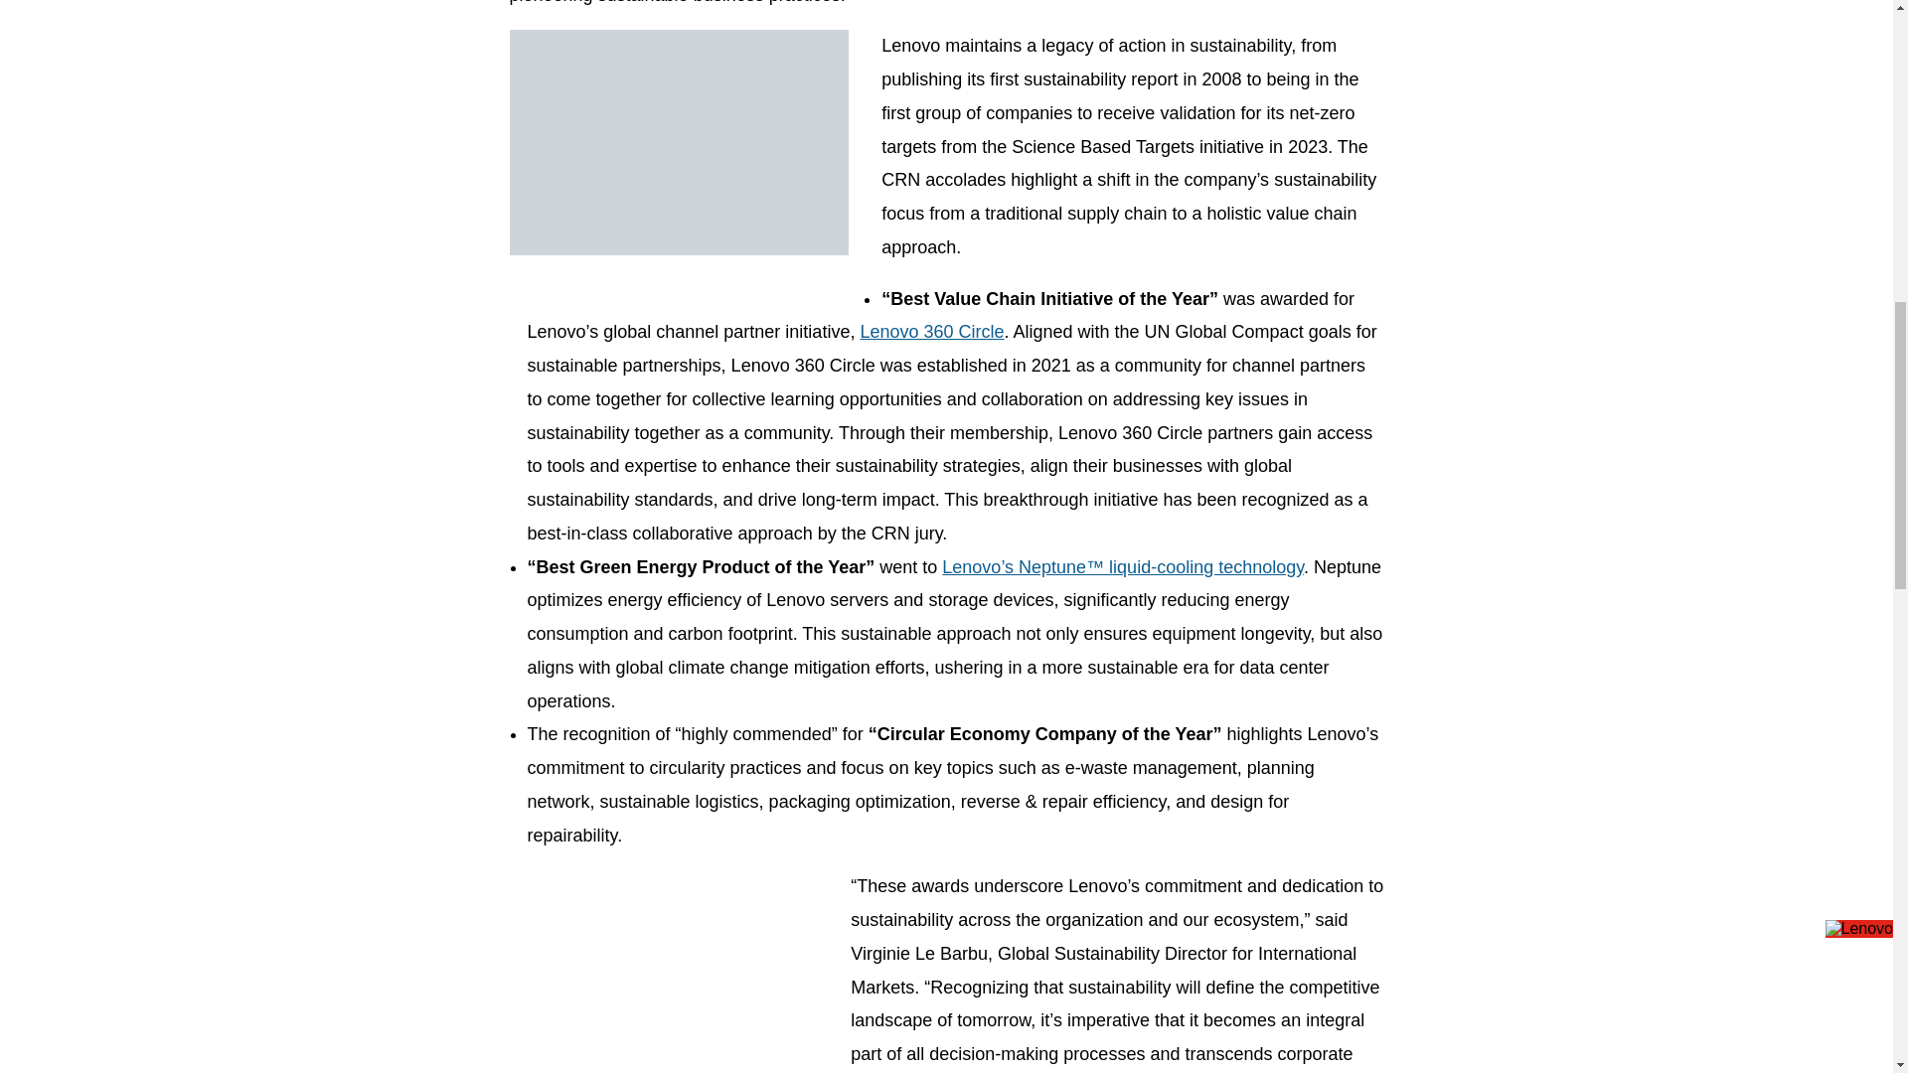 The image size is (1908, 1073). I want to click on Lenovo 360 Circle, so click(931, 332).